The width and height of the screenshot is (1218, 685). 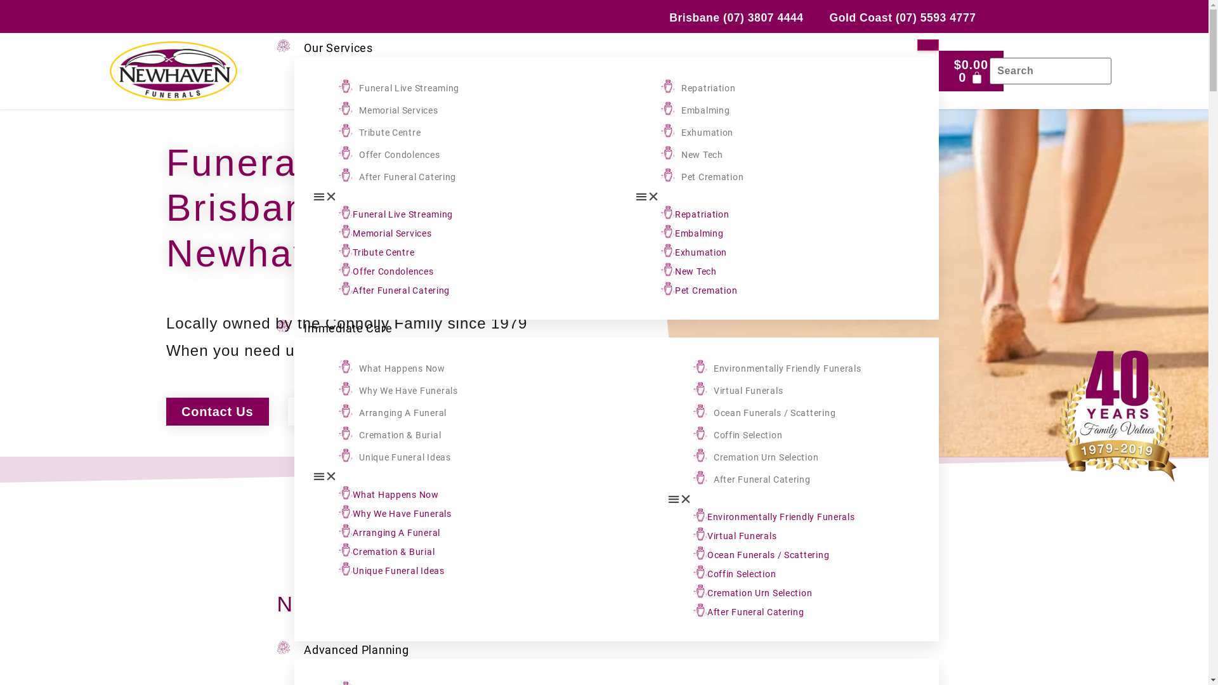 I want to click on After Funeral Catering, so click(x=407, y=178).